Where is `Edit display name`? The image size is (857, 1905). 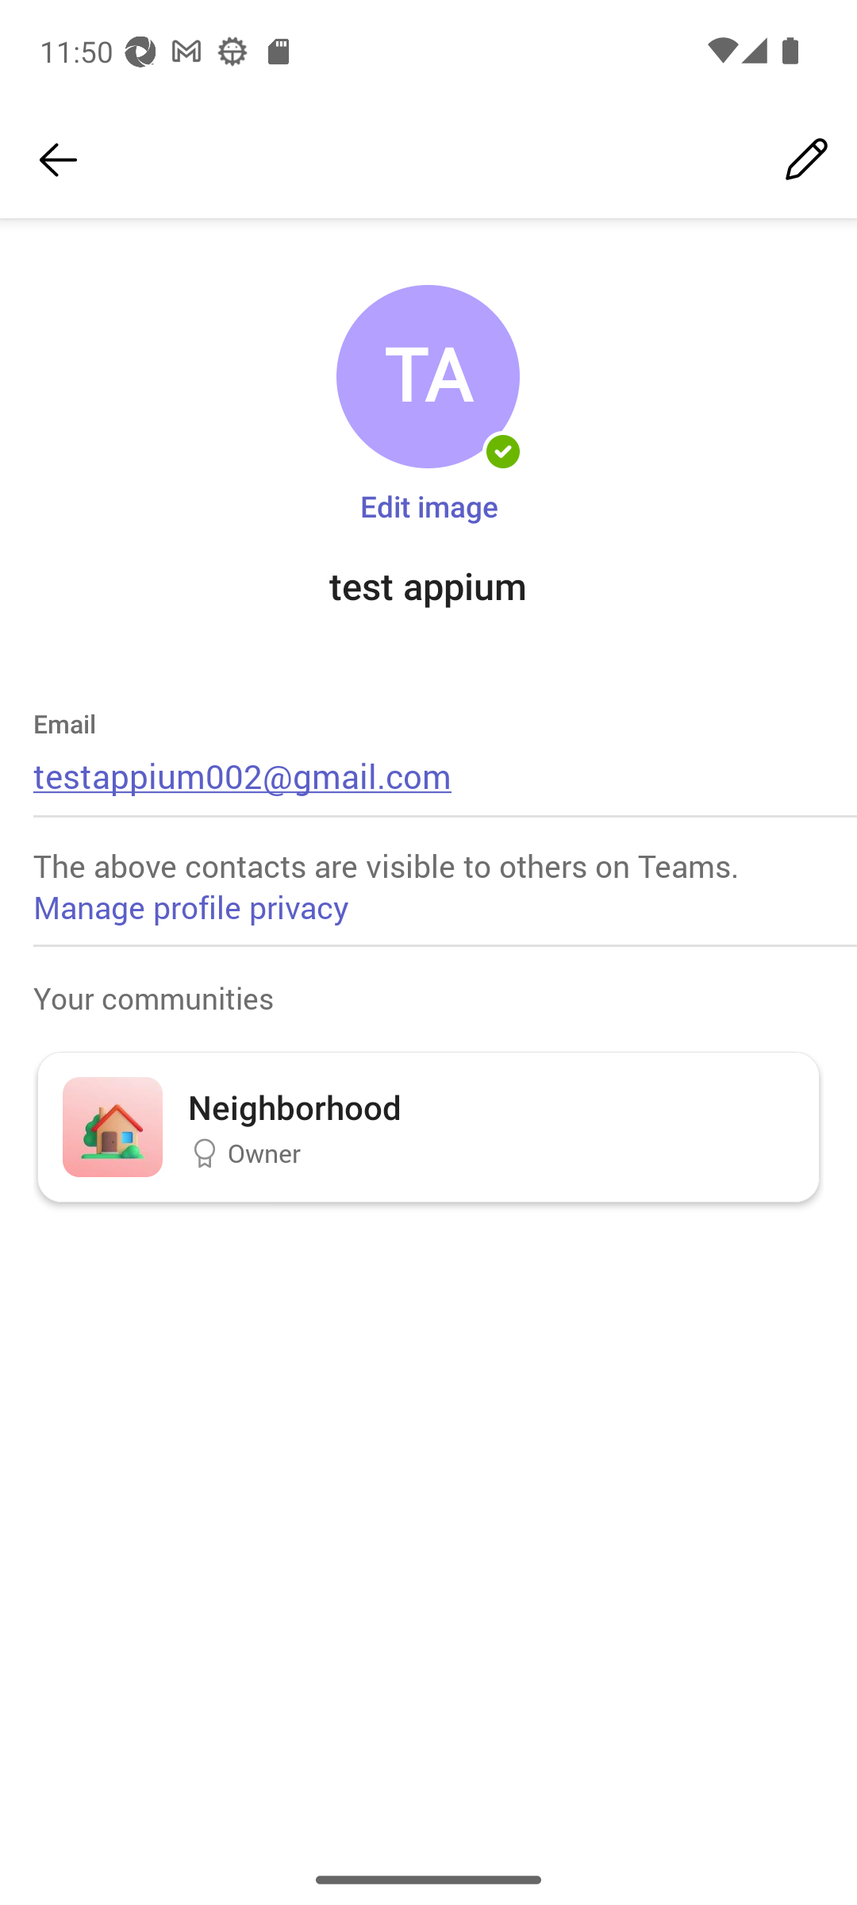
Edit display name is located at coordinates (806, 160).